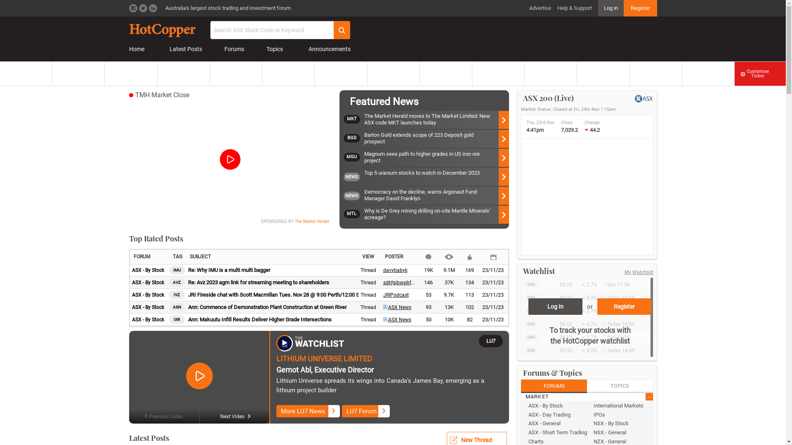  Describe the element at coordinates (272, 270) in the screenshot. I see `Re: Why IMU is a multi multi bagger` at that location.